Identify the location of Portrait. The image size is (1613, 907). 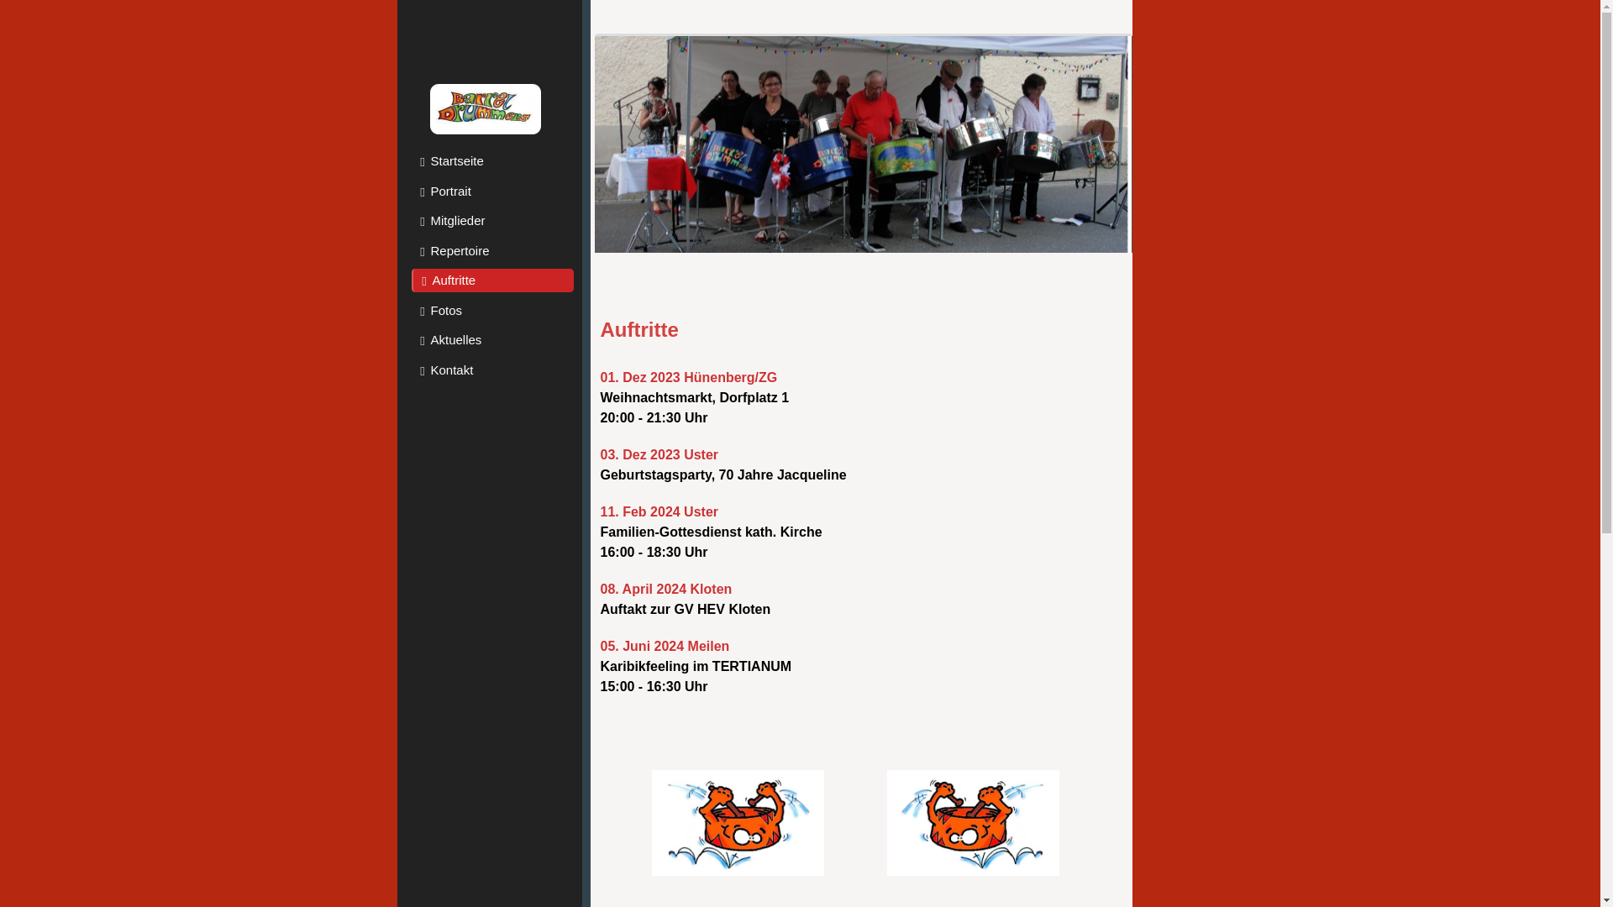
(492, 191).